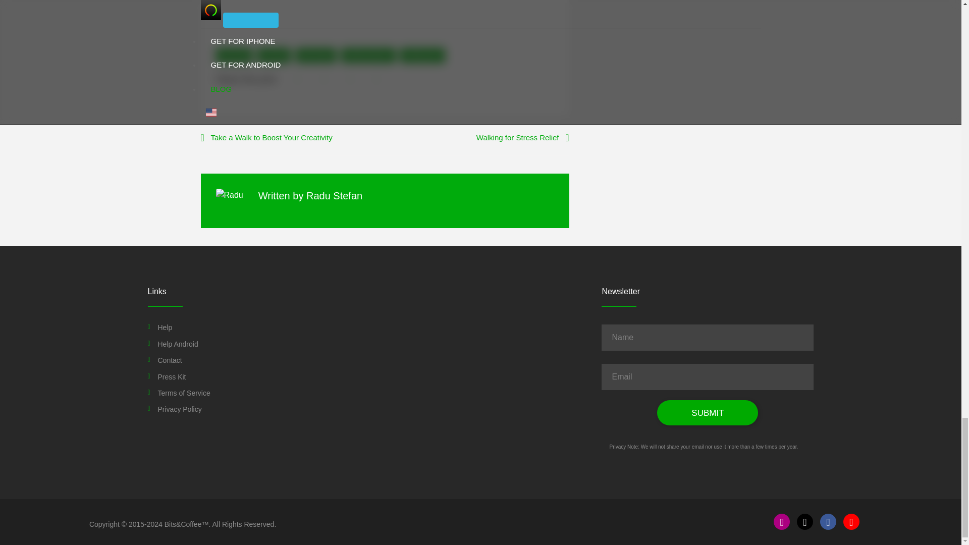  Describe the element at coordinates (275, 56) in the screenshot. I see `fast walk` at that location.